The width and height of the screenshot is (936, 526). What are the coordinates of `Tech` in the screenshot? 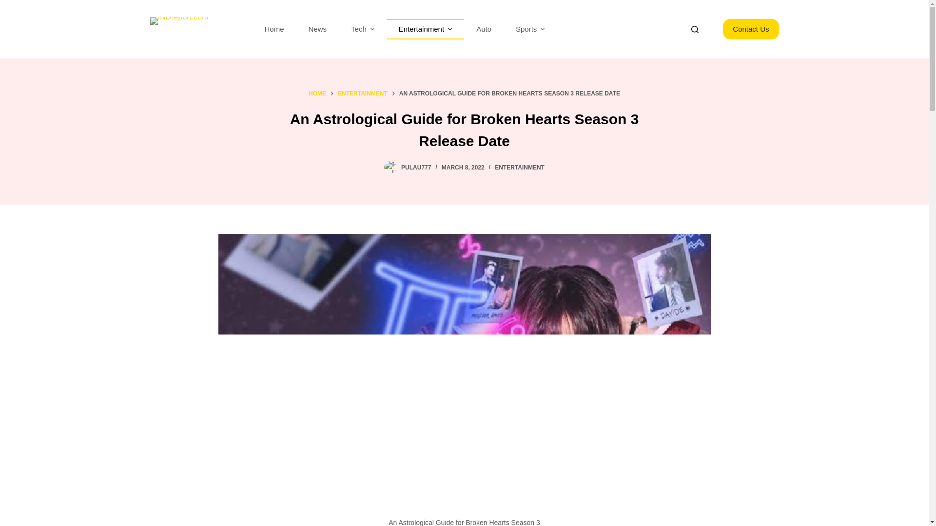 It's located at (363, 29).